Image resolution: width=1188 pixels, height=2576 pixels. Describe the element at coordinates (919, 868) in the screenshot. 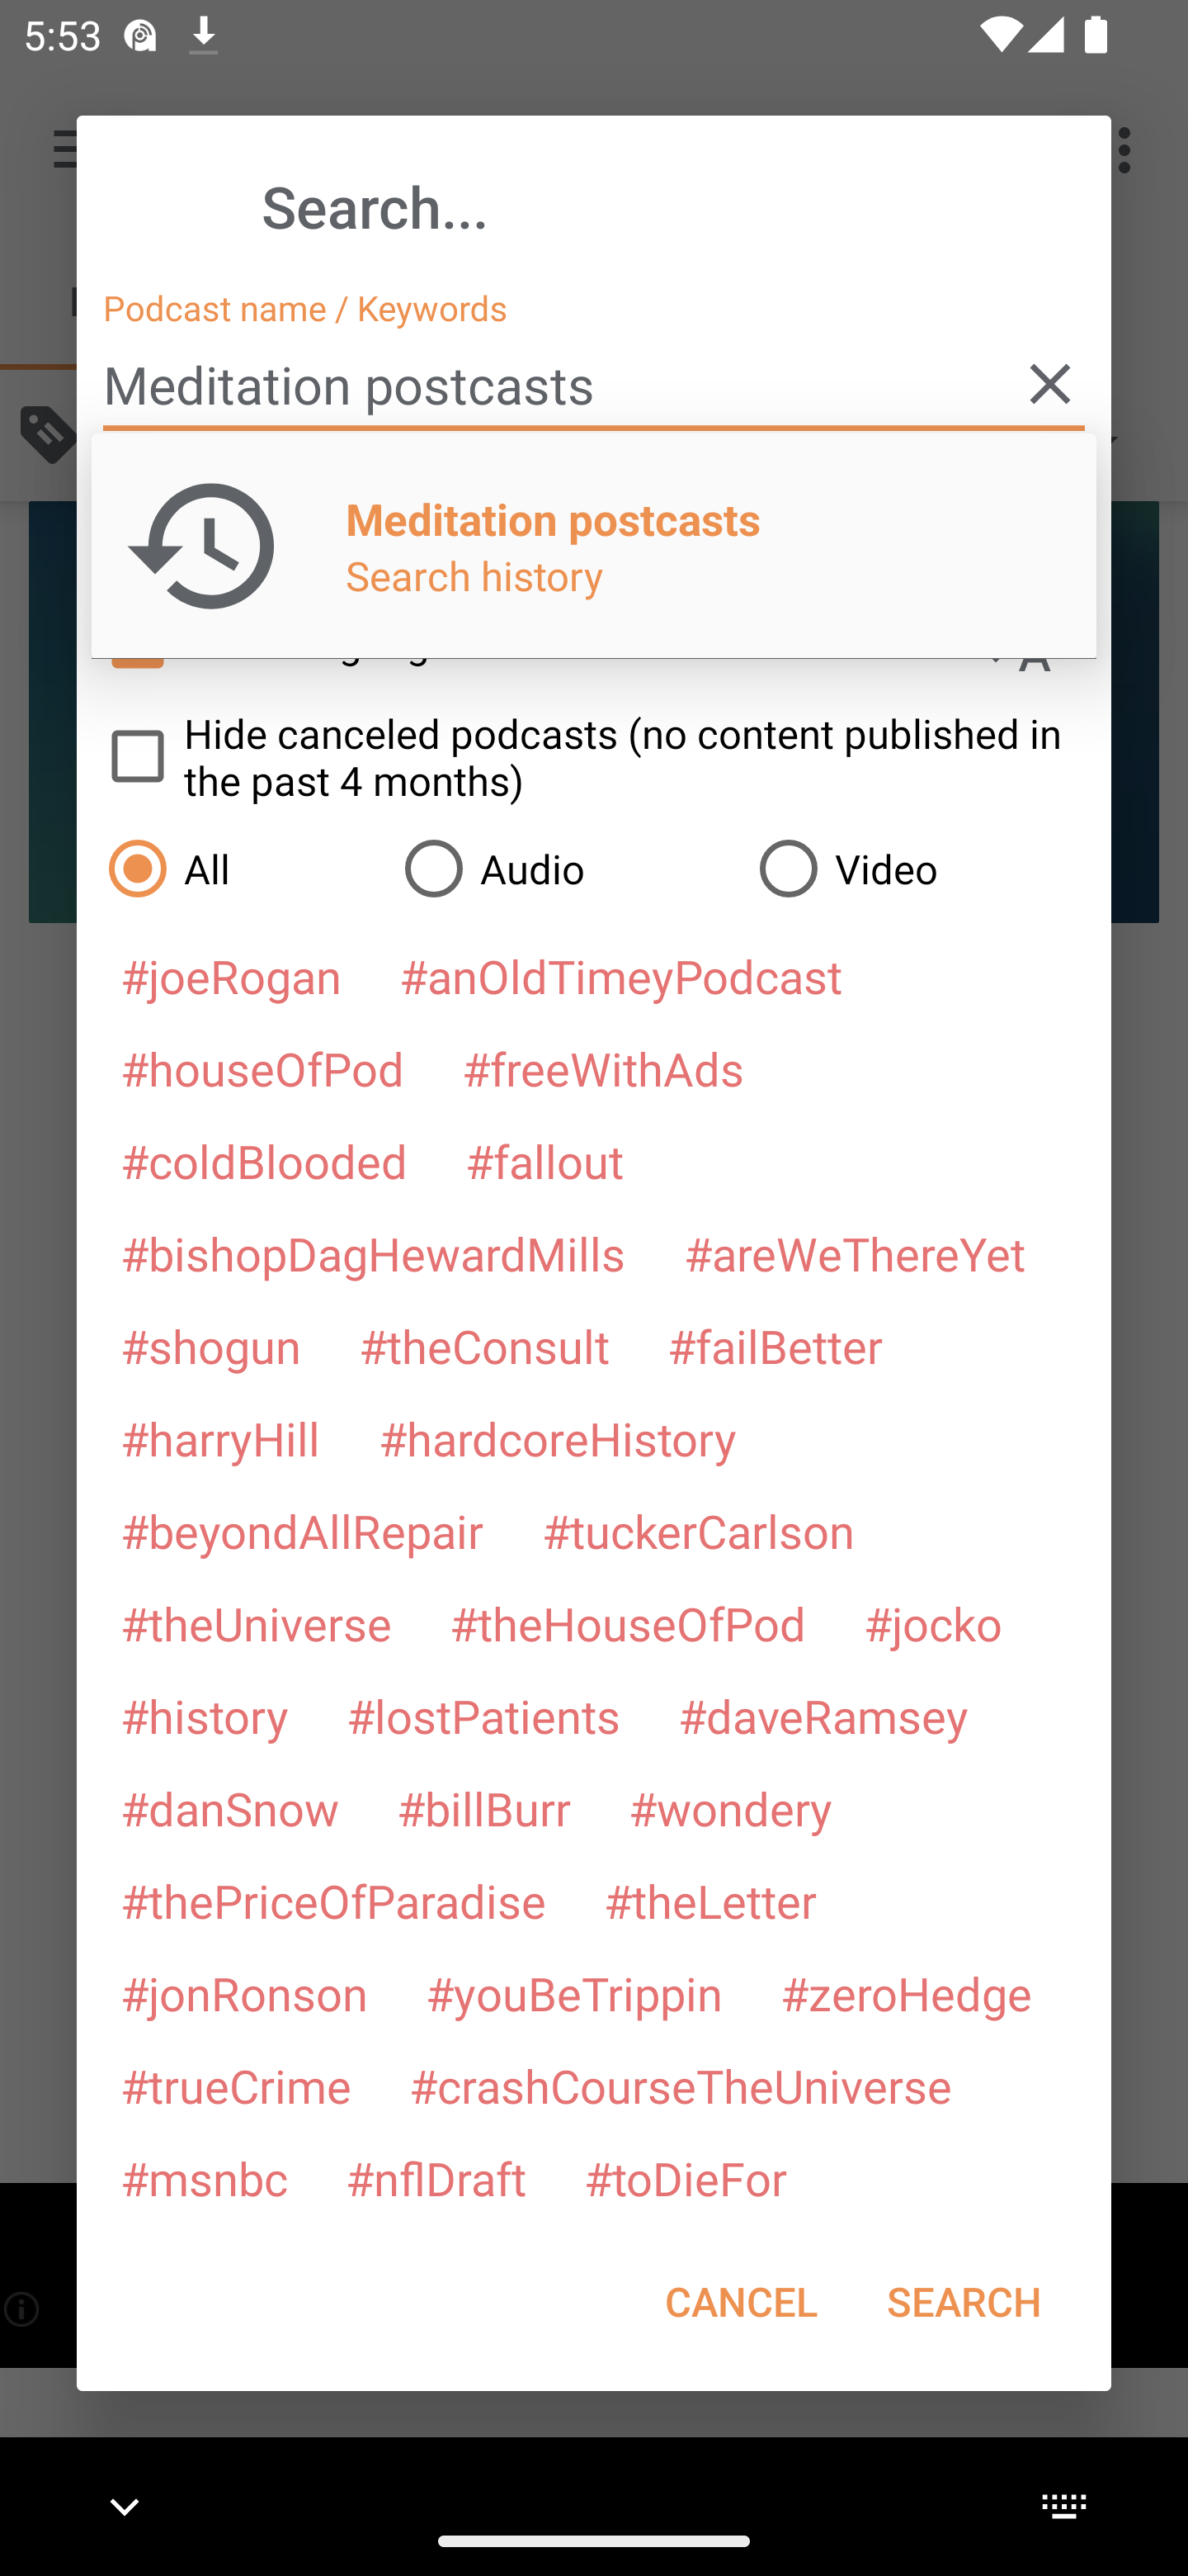

I see `Video` at that location.